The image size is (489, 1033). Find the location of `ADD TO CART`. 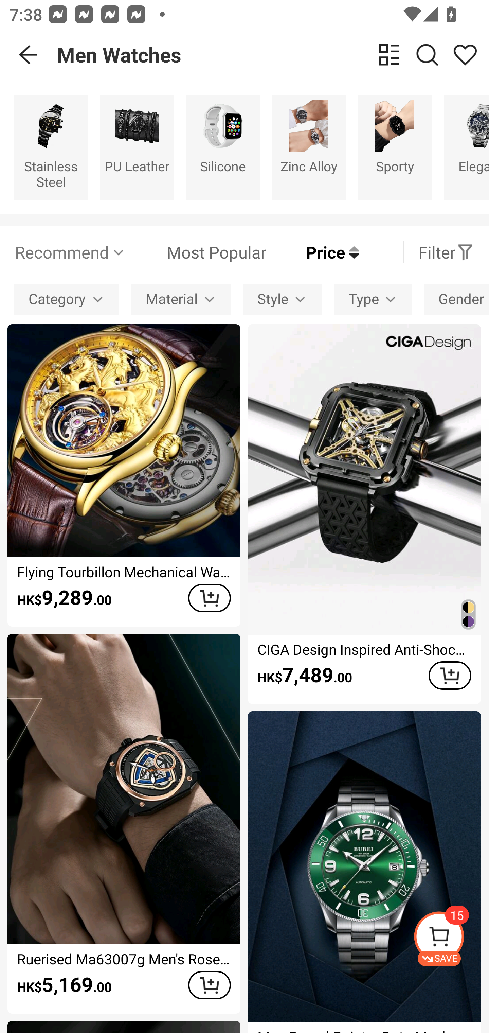

ADD TO CART is located at coordinates (450, 676).